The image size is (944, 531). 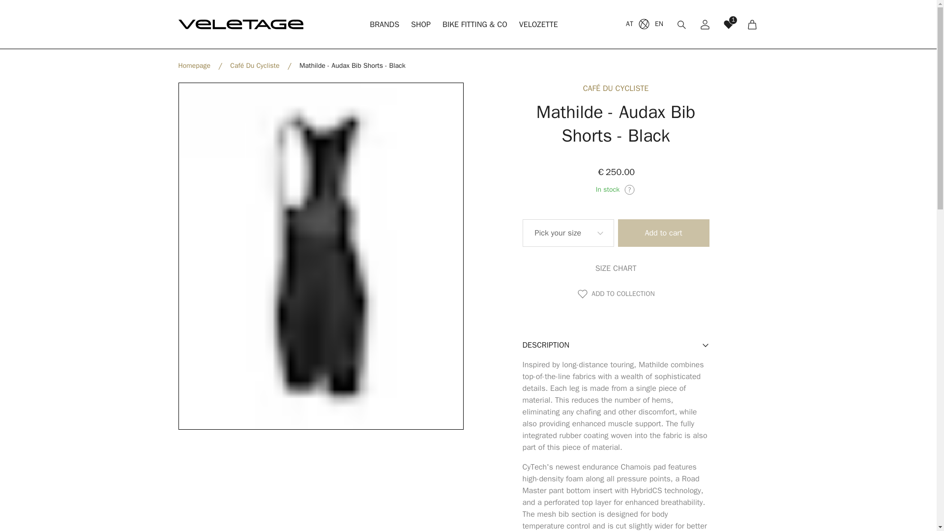 What do you see at coordinates (615, 345) in the screenshot?
I see `DESCRIPTION` at bounding box center [615, 345].